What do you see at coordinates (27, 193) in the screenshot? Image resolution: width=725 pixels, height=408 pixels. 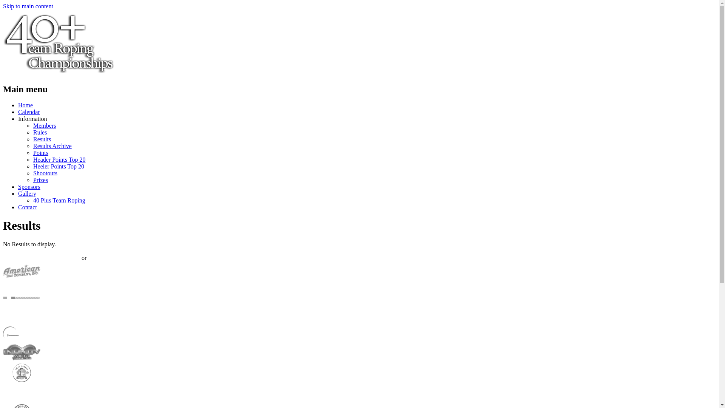 I see `Gallery` at bounding box center [27, 193].